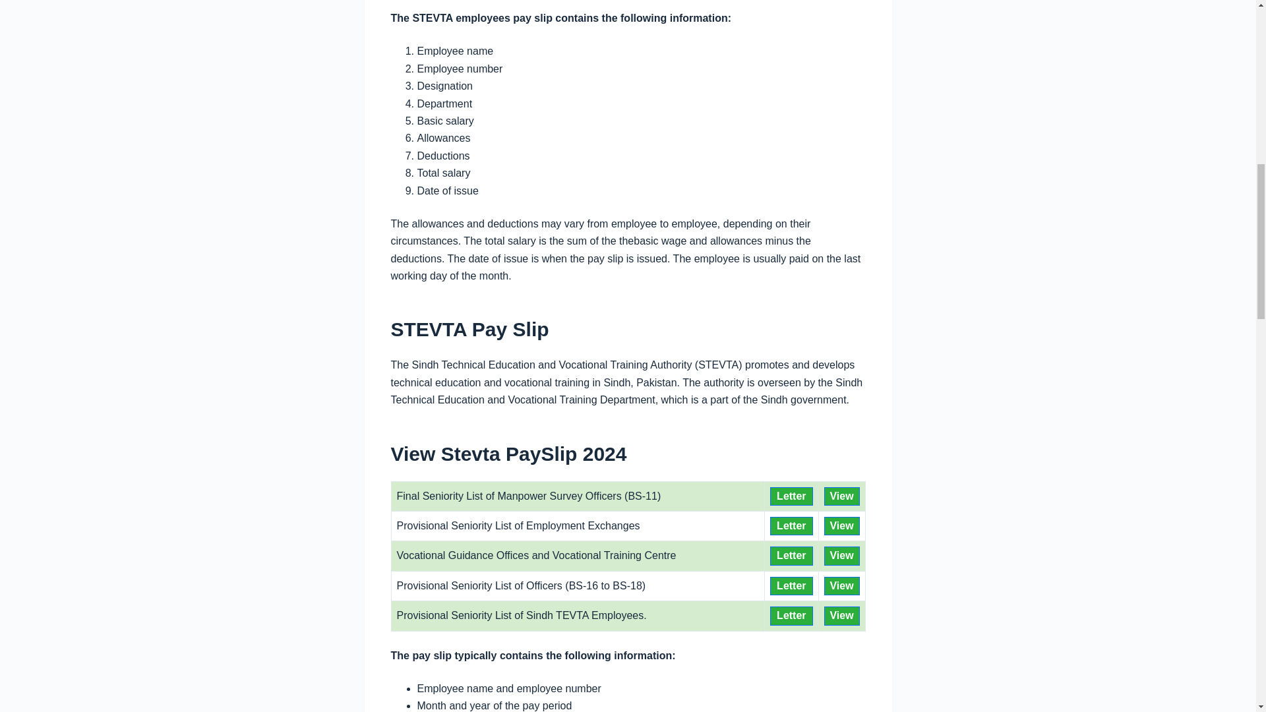  I want to click on View, so click(841, 496).